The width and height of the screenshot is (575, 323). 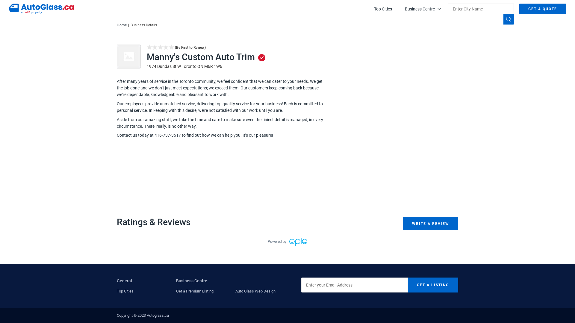 I want to click on Top Cities, so click(x=383, y=9).